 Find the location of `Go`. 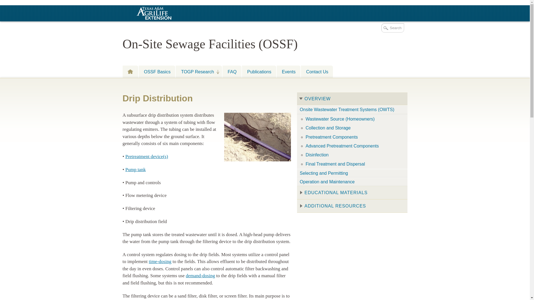

Go is located at coordinates (5, 3).